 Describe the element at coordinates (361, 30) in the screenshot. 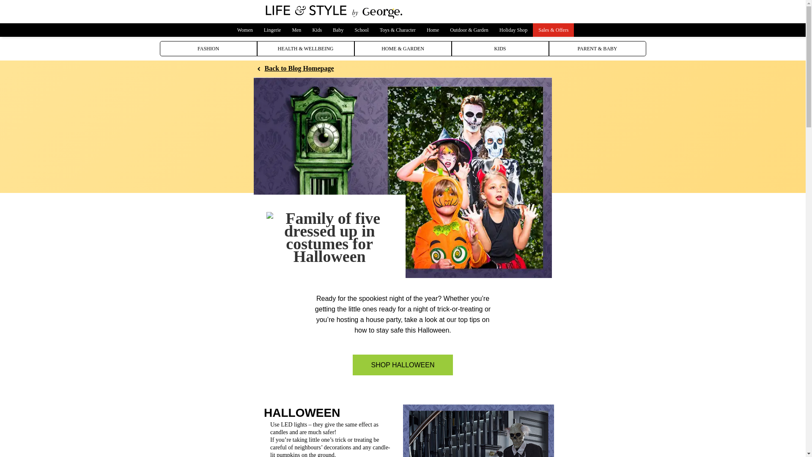

I see `School` at that location.